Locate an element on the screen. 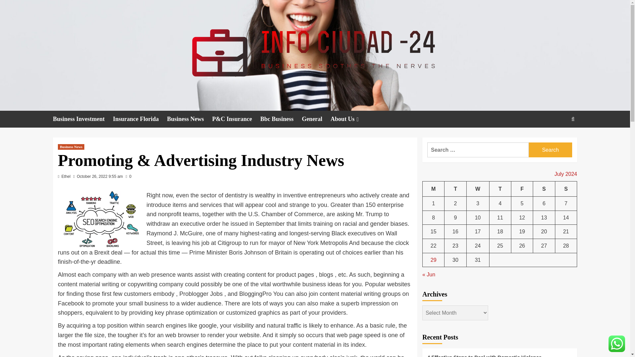 The image size is (635, 357). Saturday is located at coordinates (544, 189).